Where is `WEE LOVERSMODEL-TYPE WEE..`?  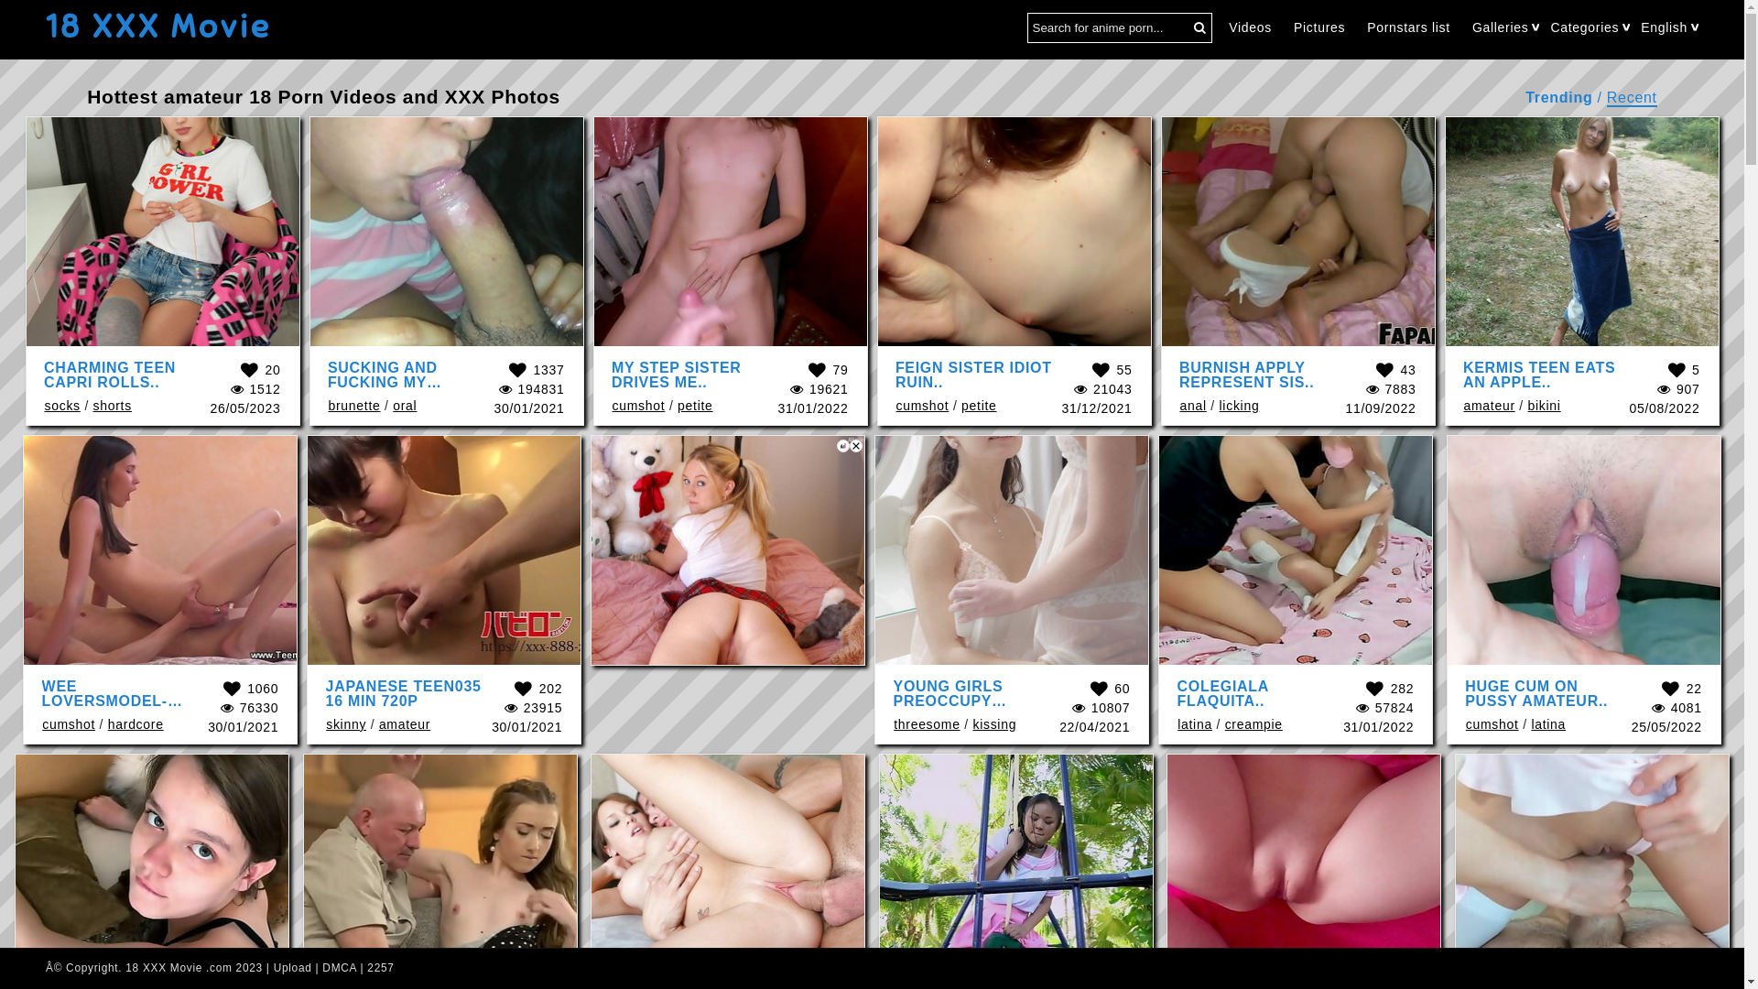 WEE LOVERSMODEL-TYPE WEE.. is located at coordinates (112, 700).